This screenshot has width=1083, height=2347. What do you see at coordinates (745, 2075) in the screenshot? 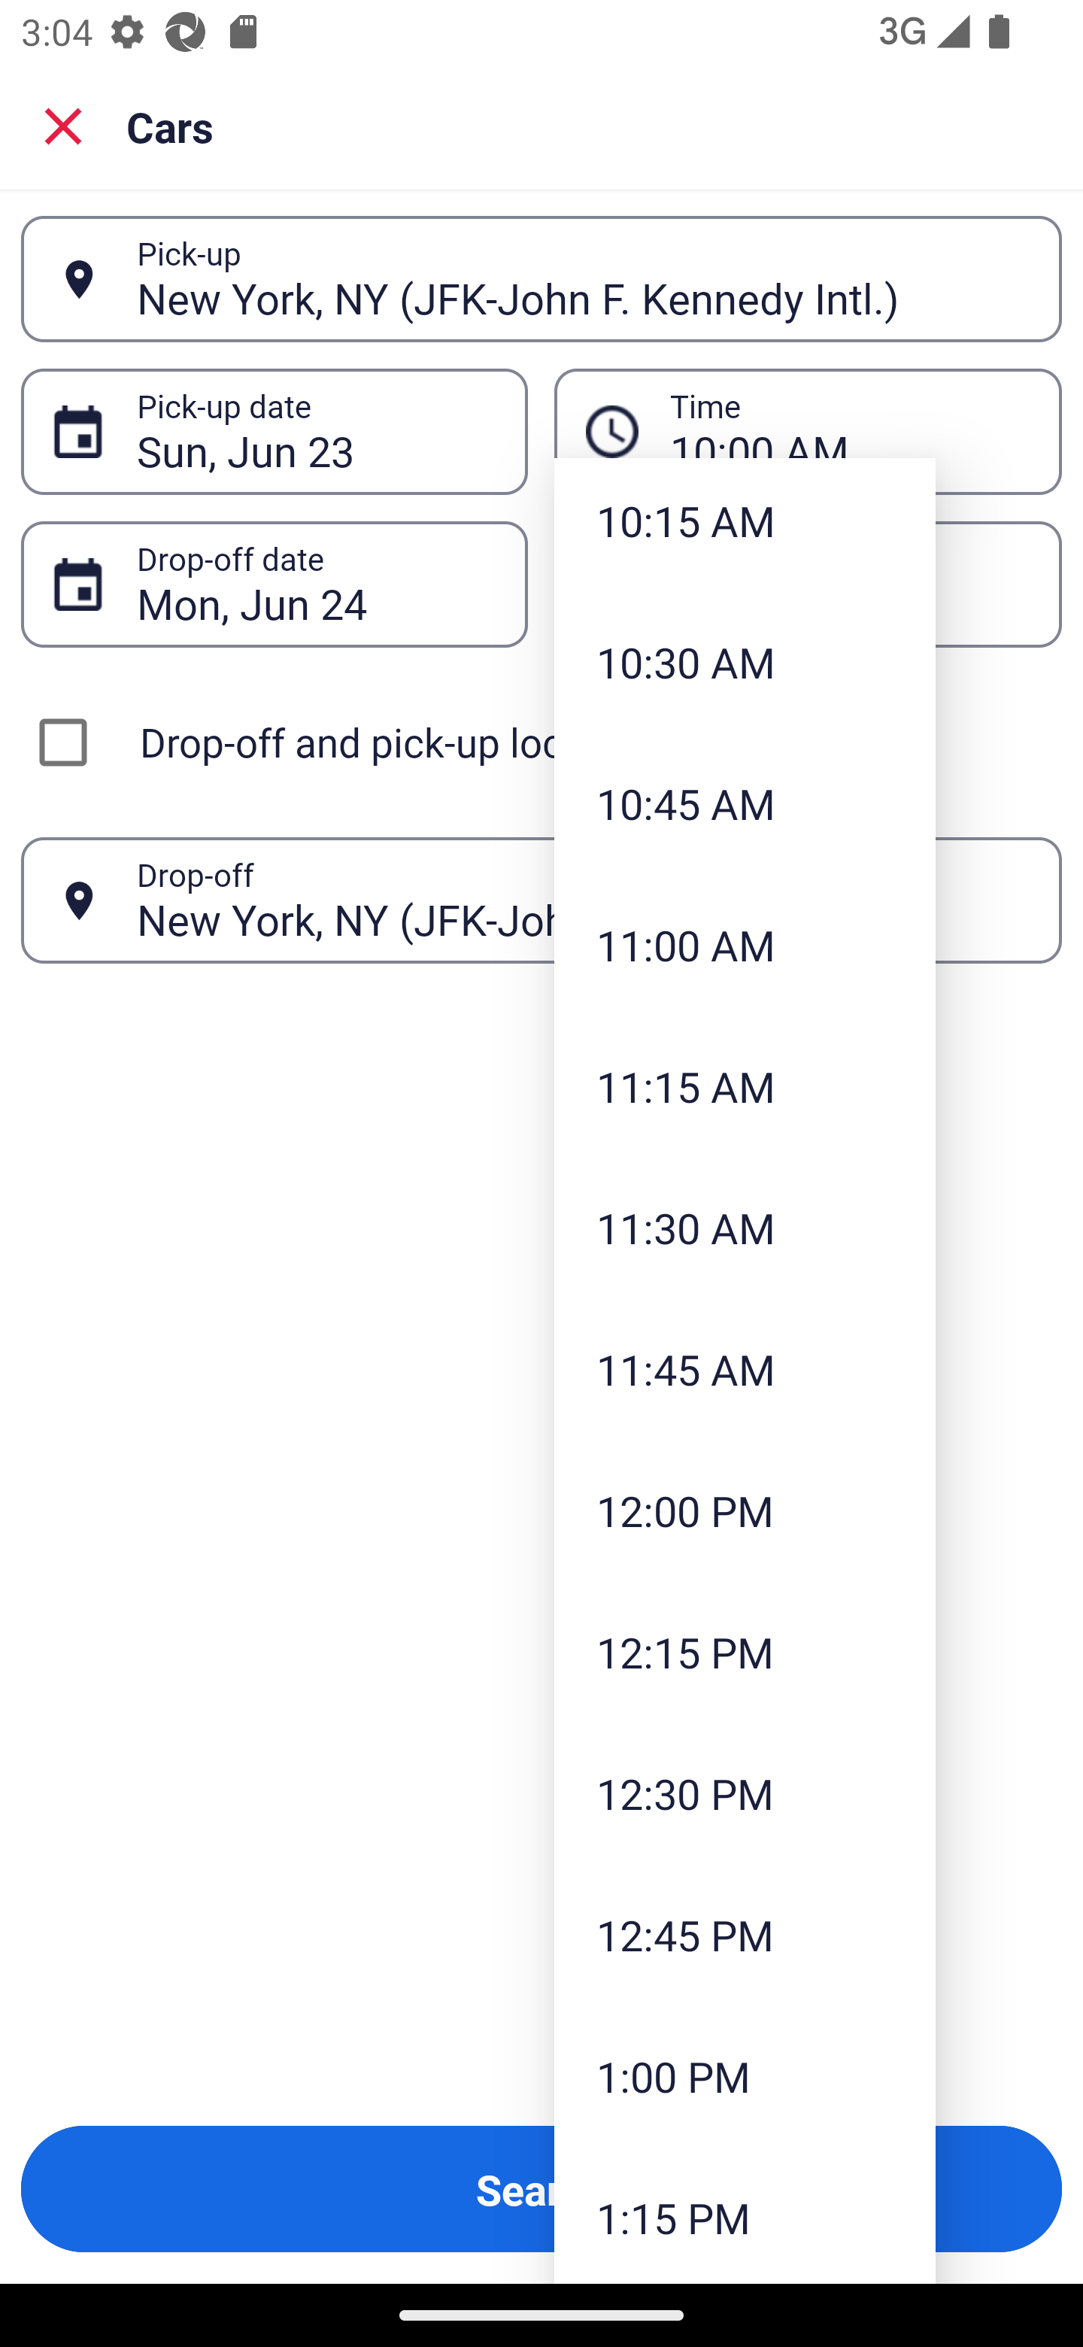
I see `1:00 PM` at bounding box center [745, 2075].